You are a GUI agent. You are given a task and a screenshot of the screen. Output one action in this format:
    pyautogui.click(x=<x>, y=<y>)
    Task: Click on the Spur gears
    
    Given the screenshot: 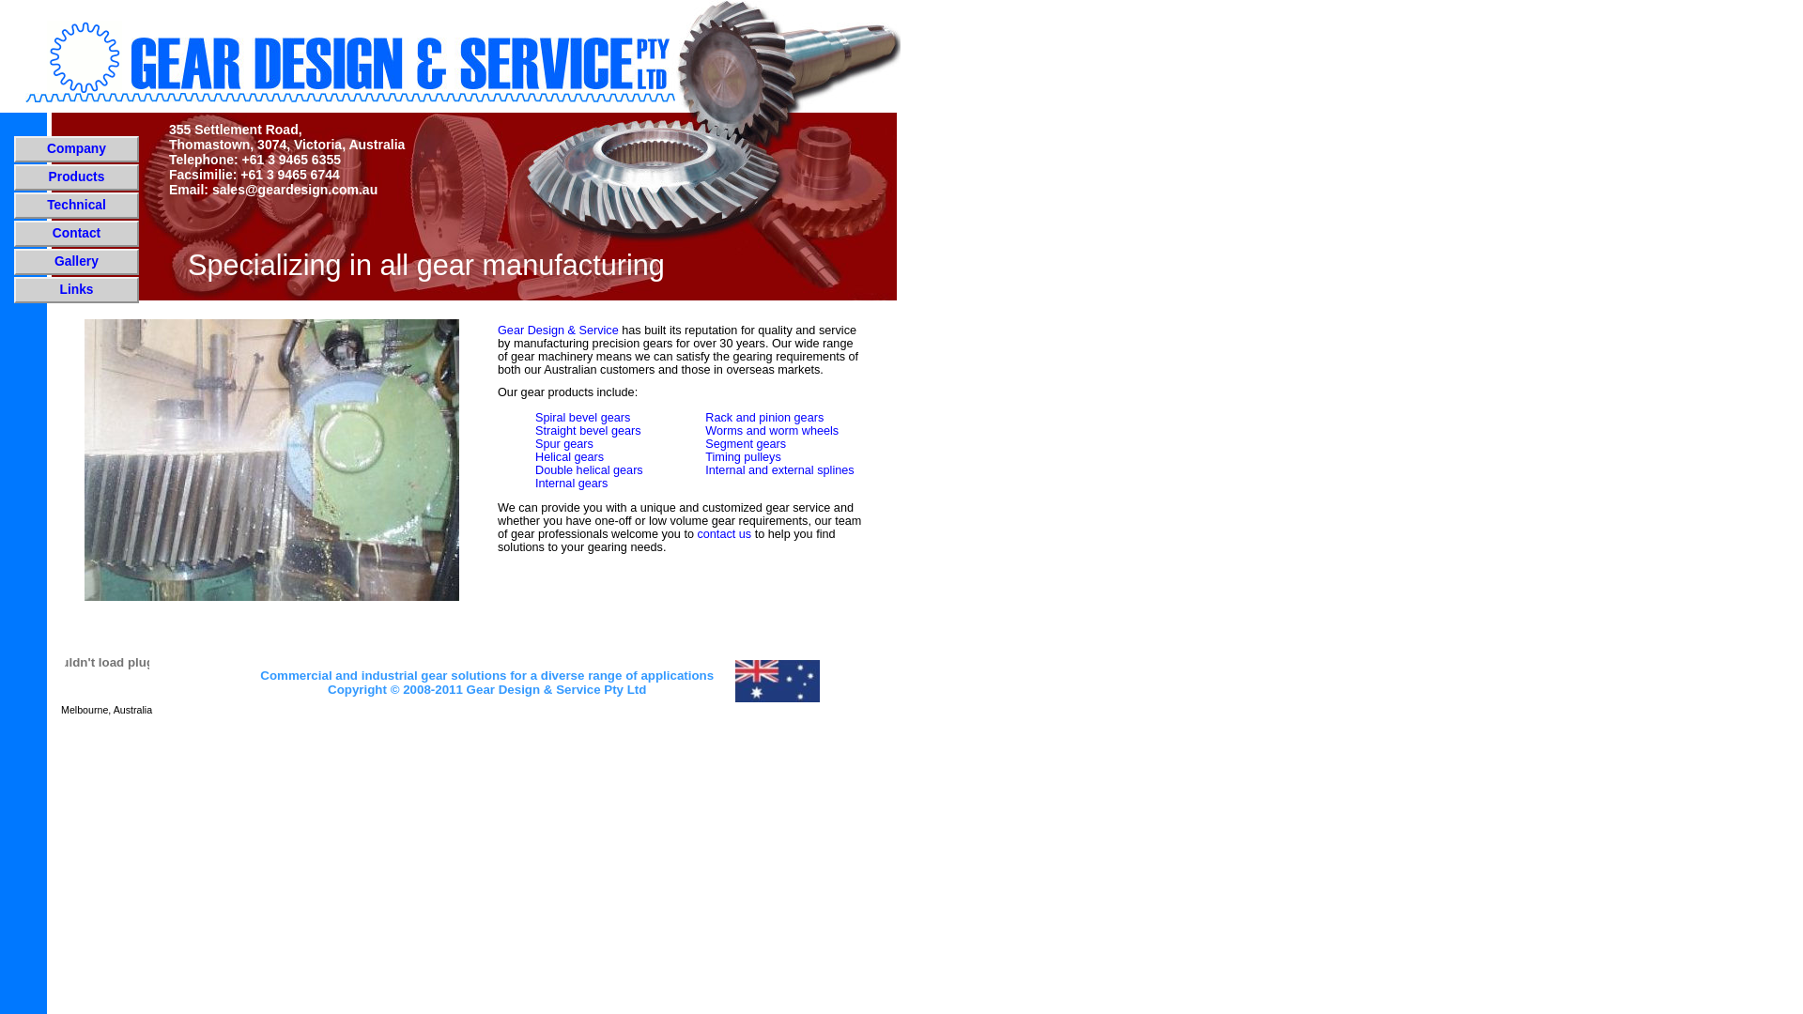 What is the action you would take?
    pyautogui.click(x=564, y=444)
    